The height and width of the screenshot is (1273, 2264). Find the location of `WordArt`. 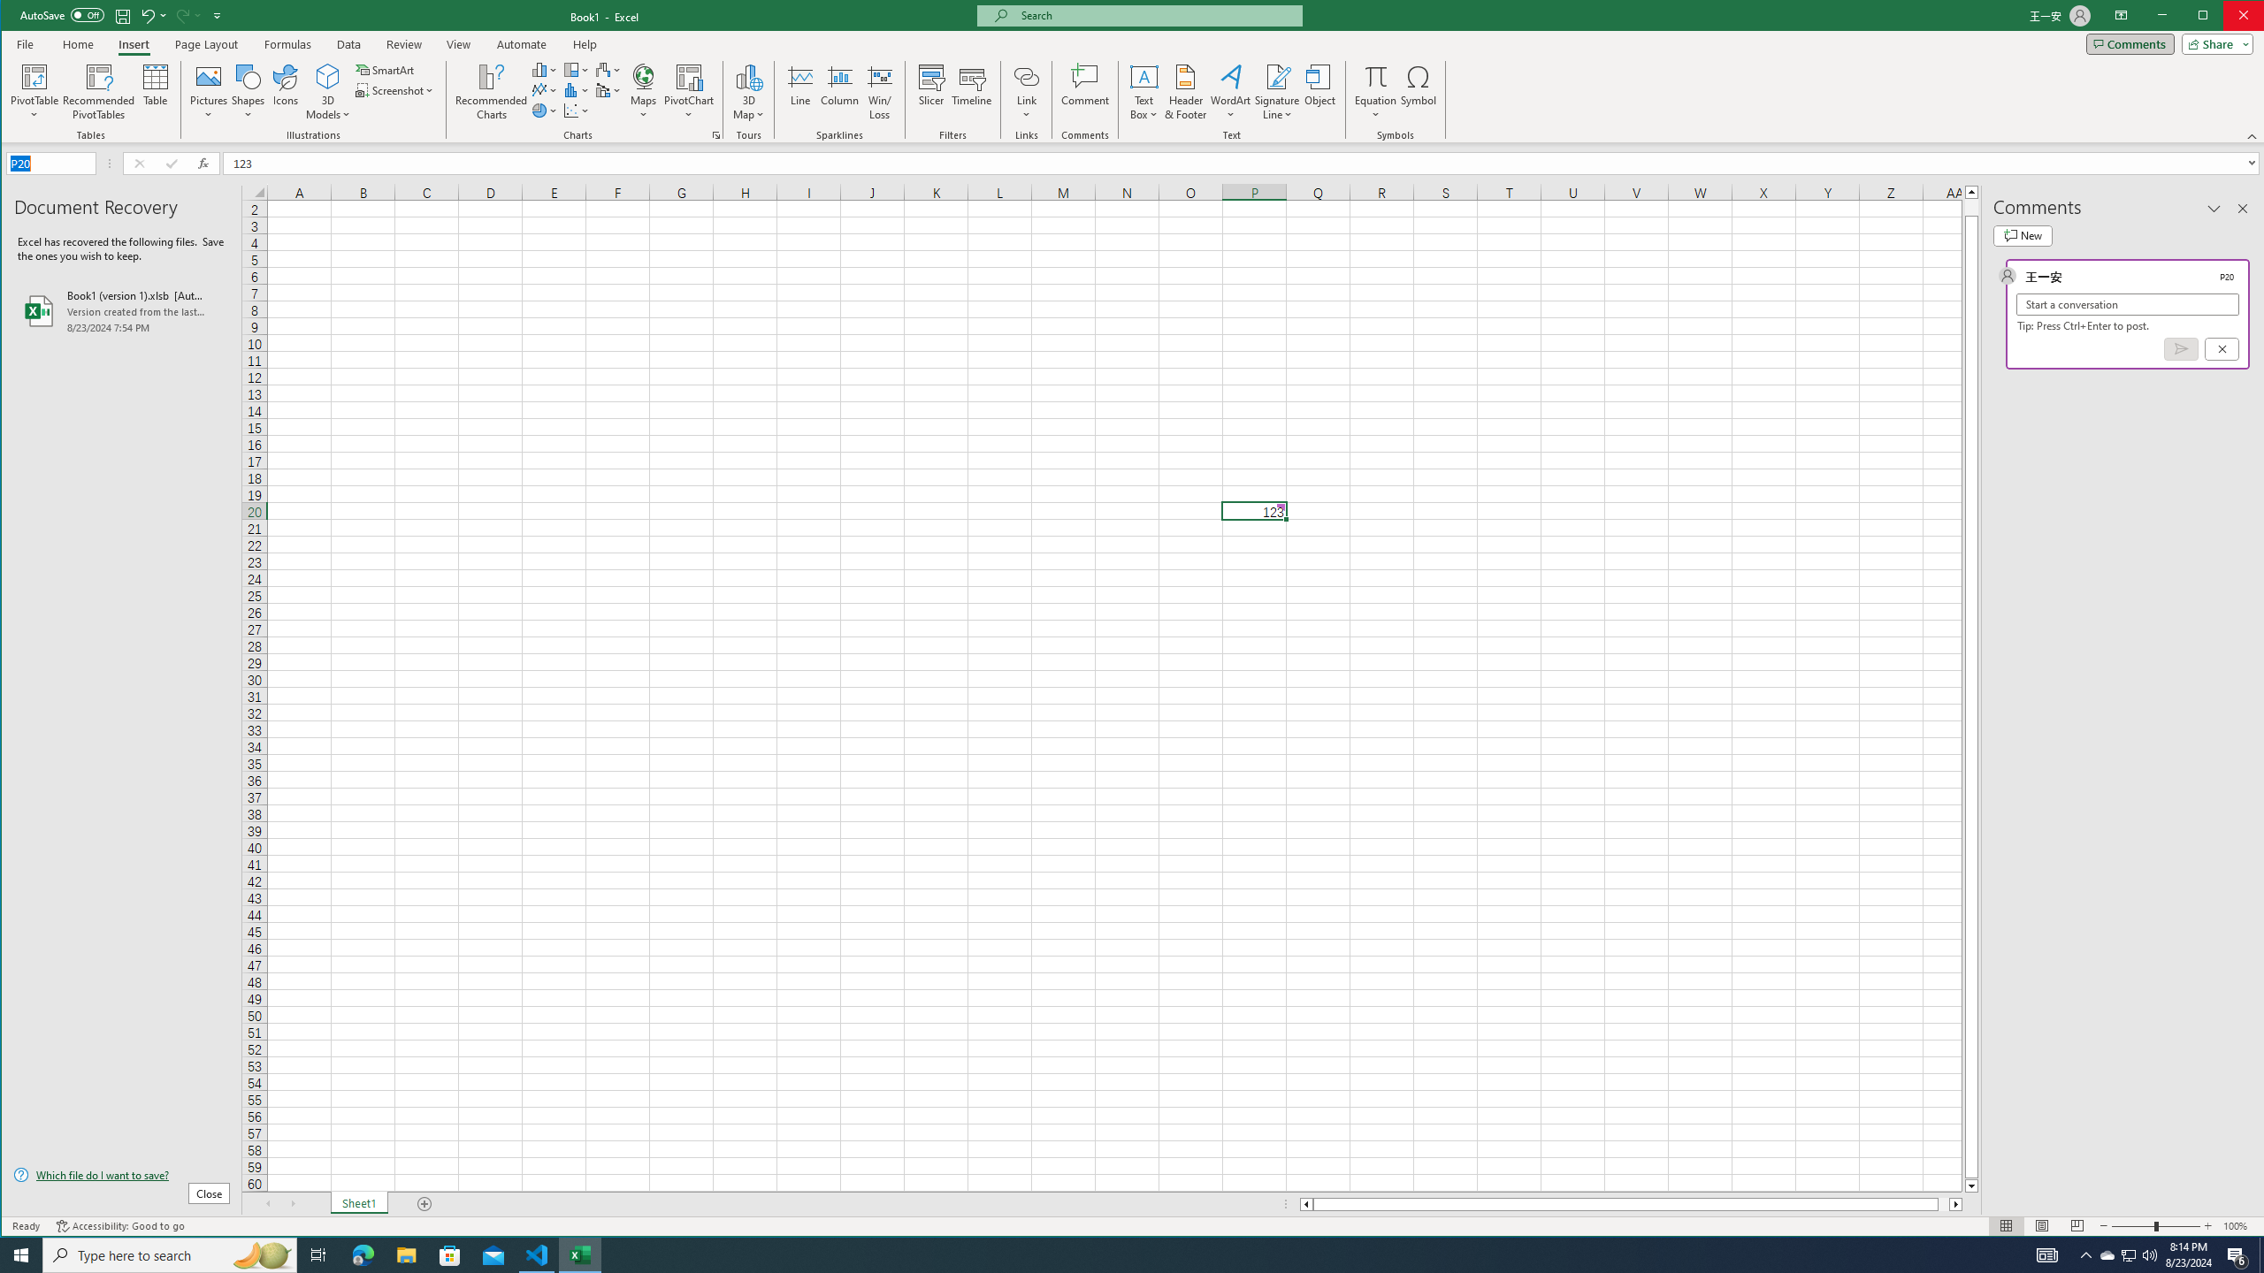

WordArt is located at coordinates (1231, 92).